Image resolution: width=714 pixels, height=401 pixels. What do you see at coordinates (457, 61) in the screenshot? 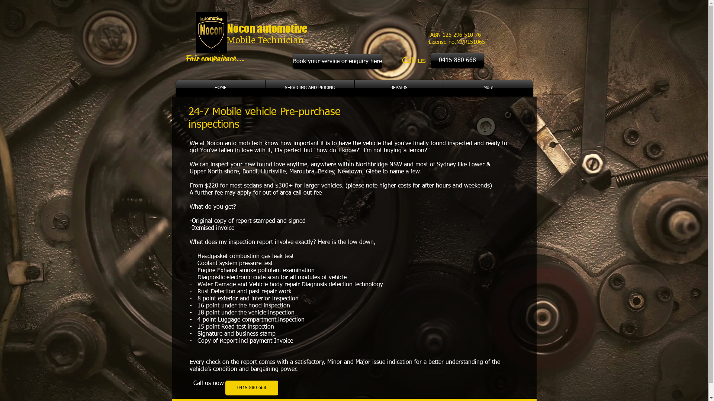
I see `0415 880 668` at bounding box center [457, 61].